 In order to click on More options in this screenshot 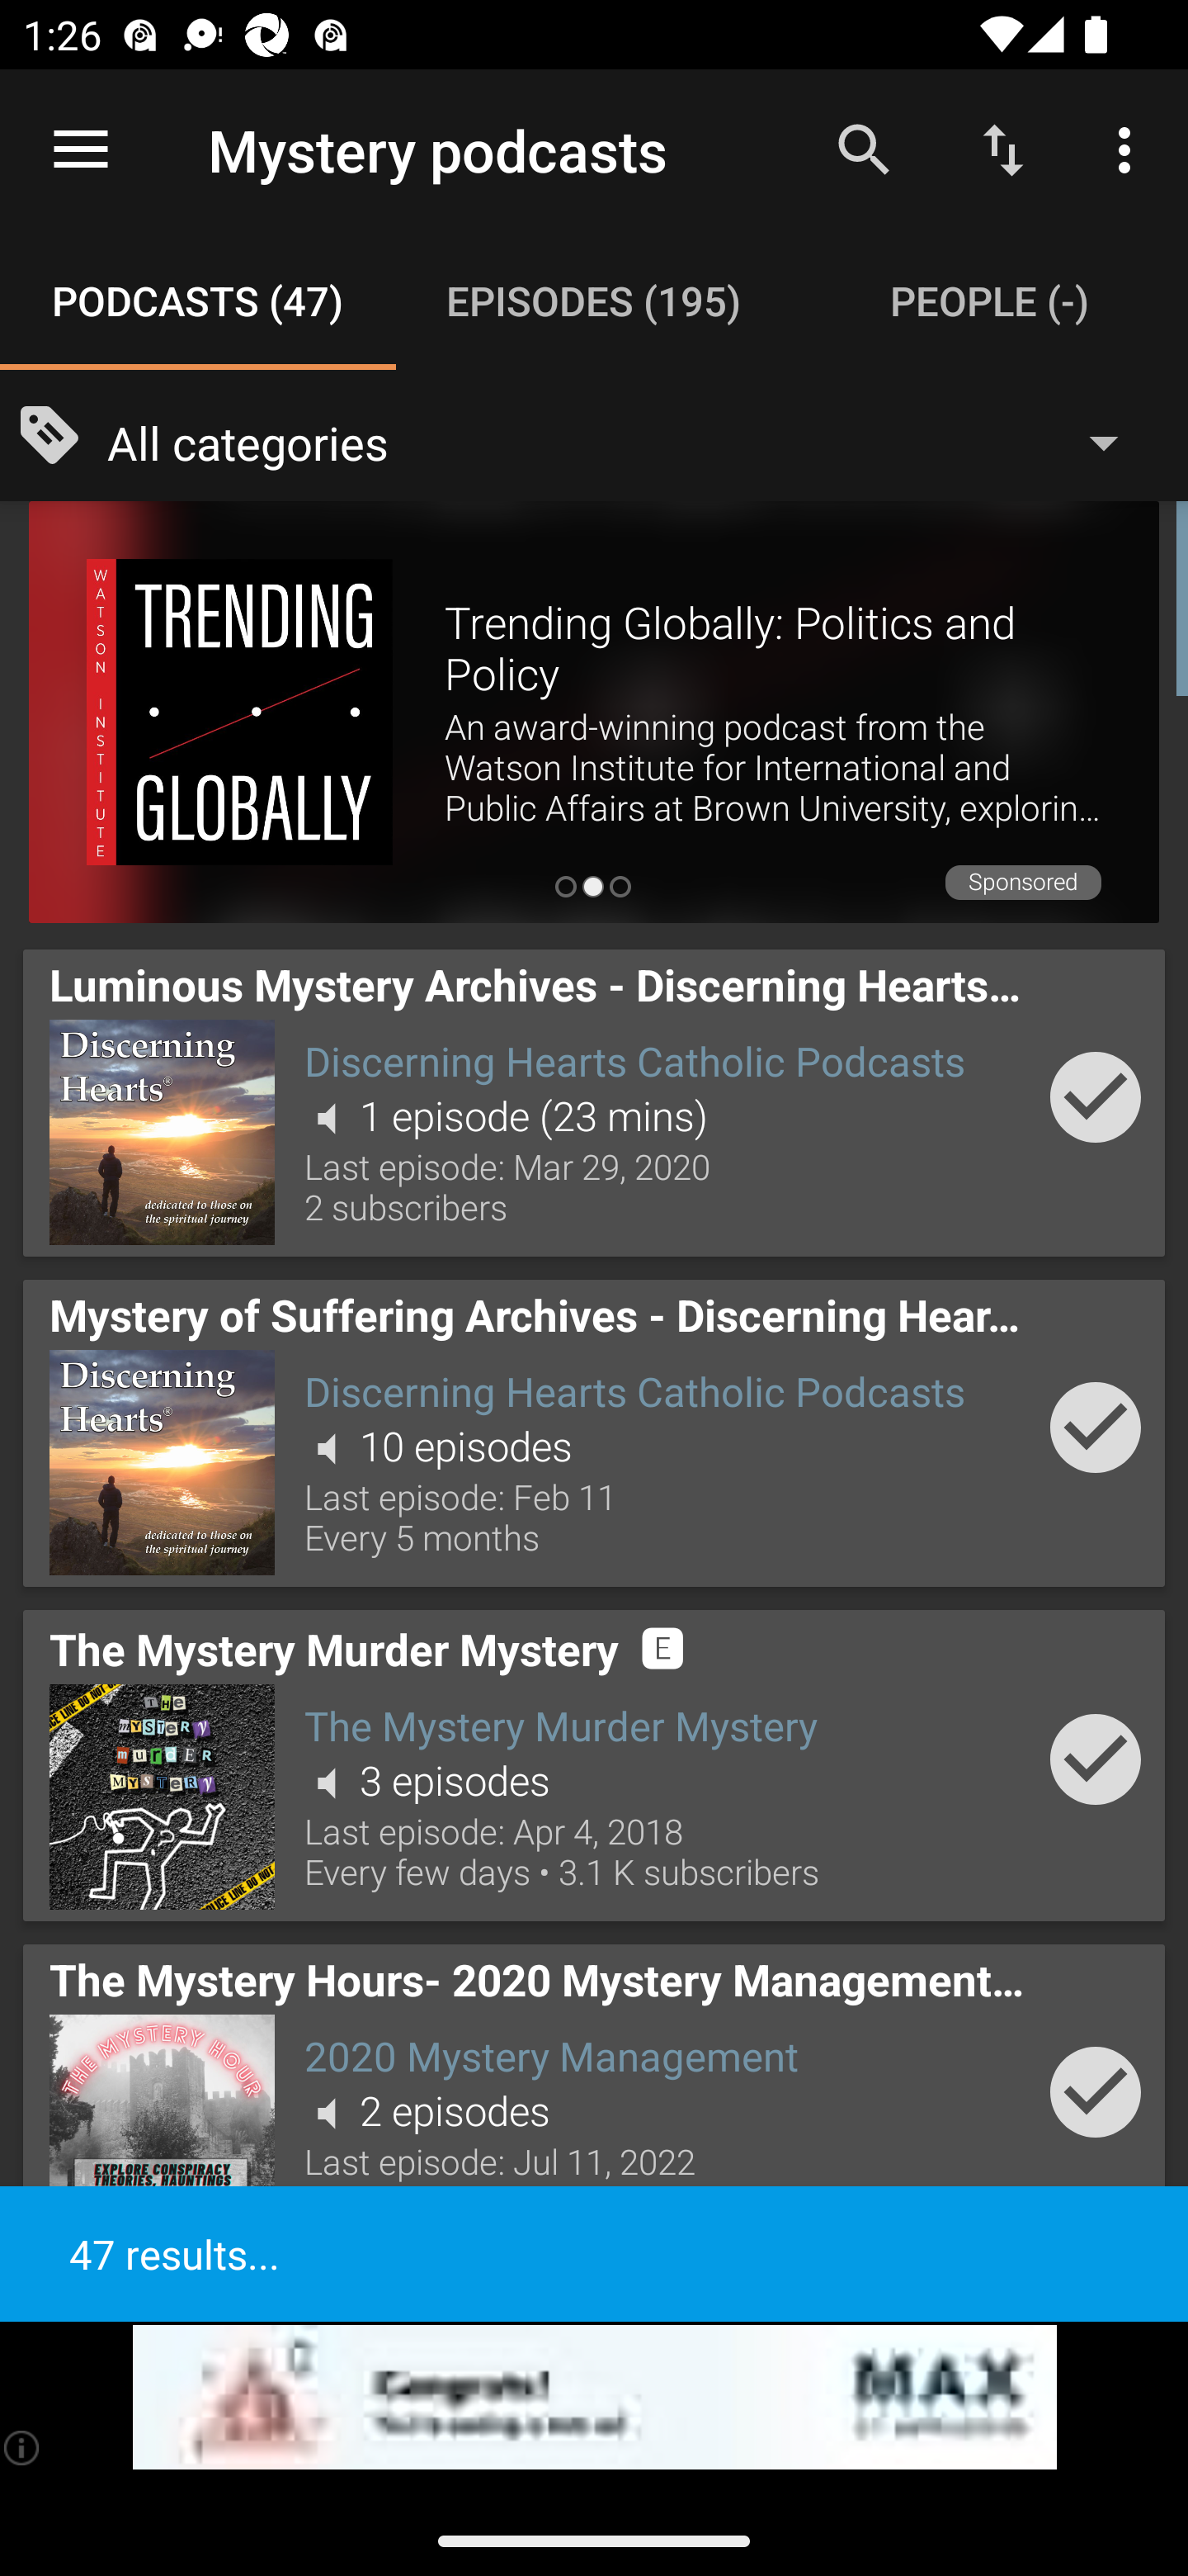, I will do `click(1130, 149)`.